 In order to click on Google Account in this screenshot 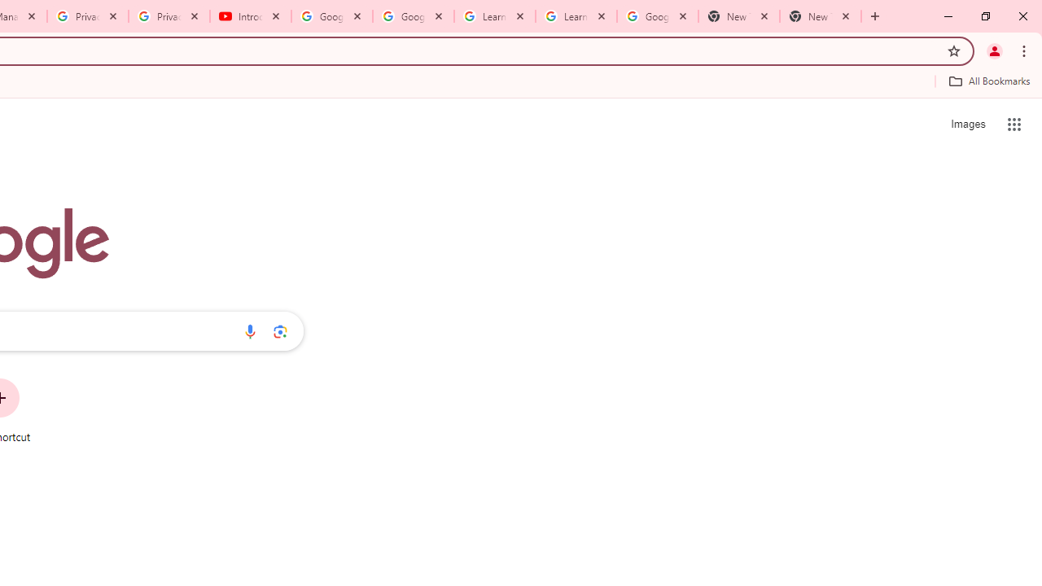, I will do `click(657, 16)`.